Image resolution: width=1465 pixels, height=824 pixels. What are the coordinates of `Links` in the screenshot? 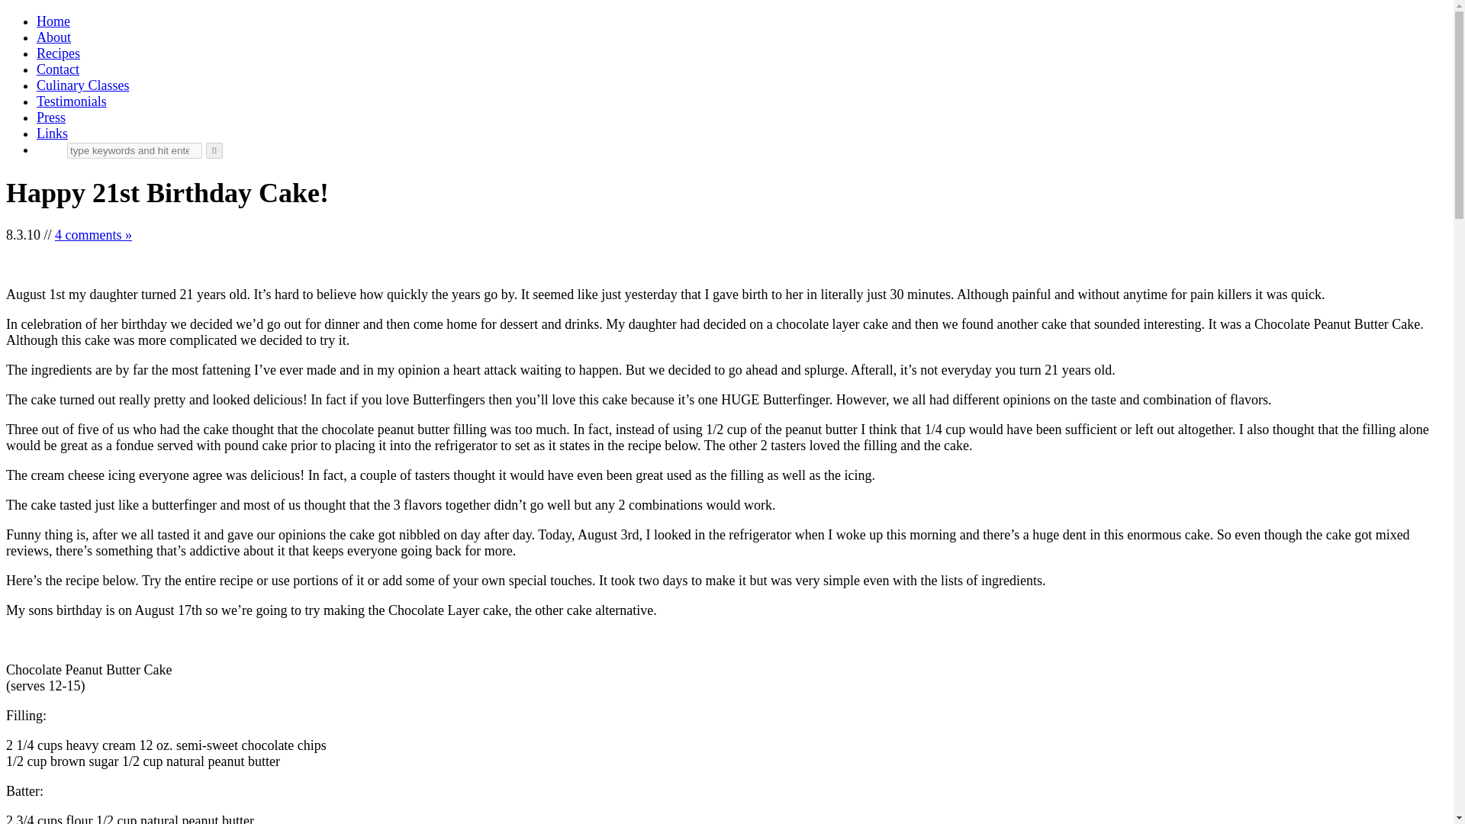 It's located at (52, 133).